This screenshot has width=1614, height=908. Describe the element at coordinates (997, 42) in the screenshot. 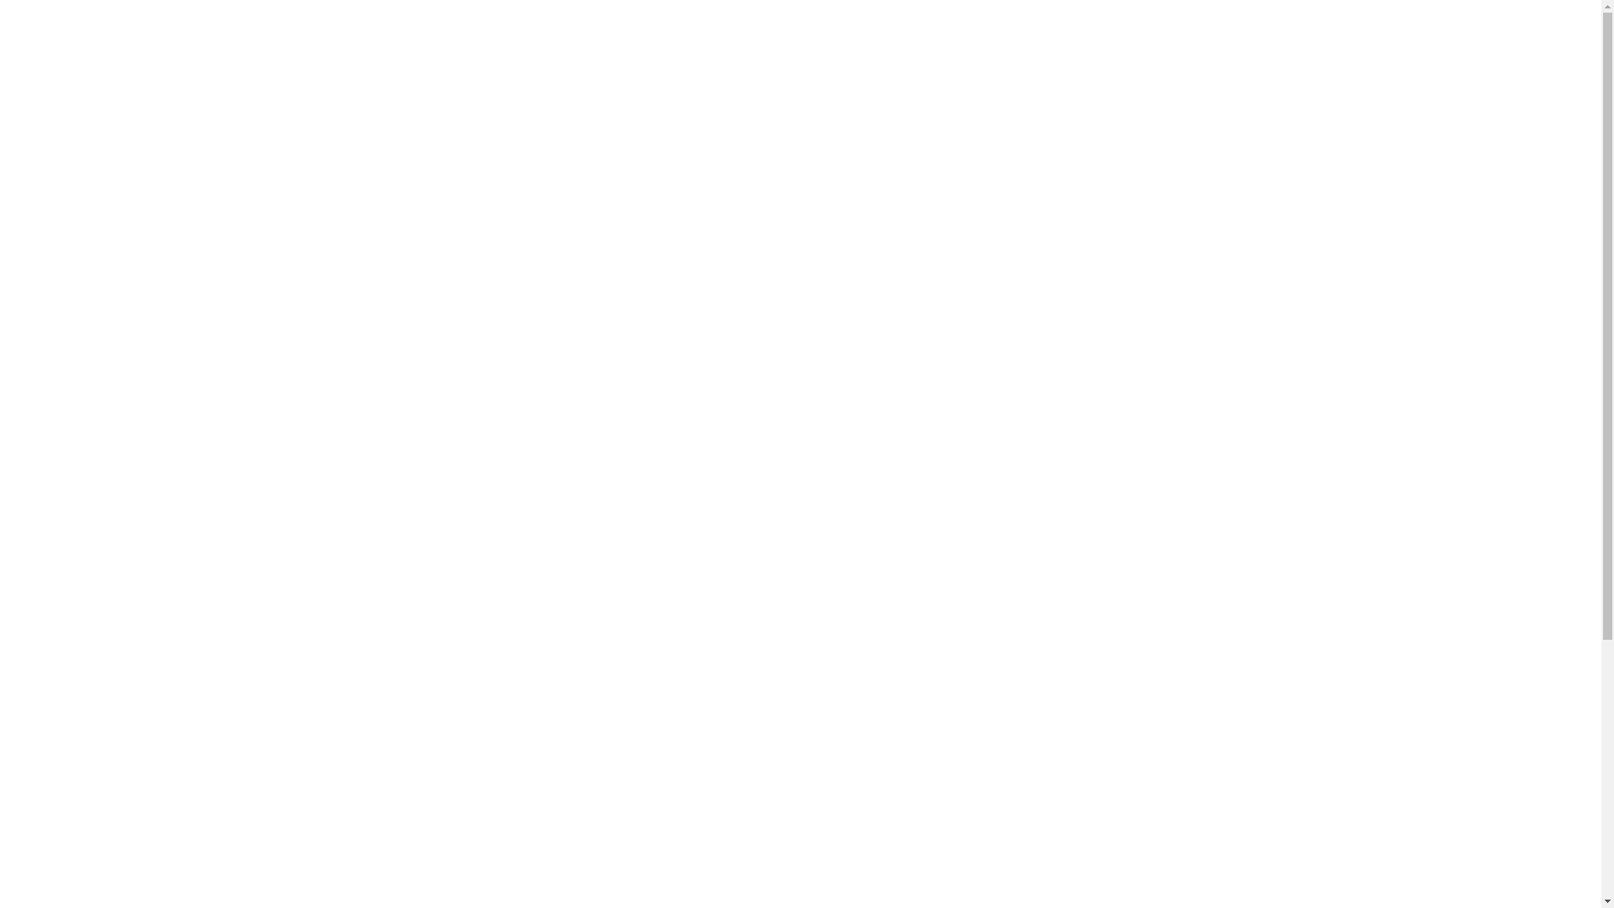

I see `NIEUWS` at that location.